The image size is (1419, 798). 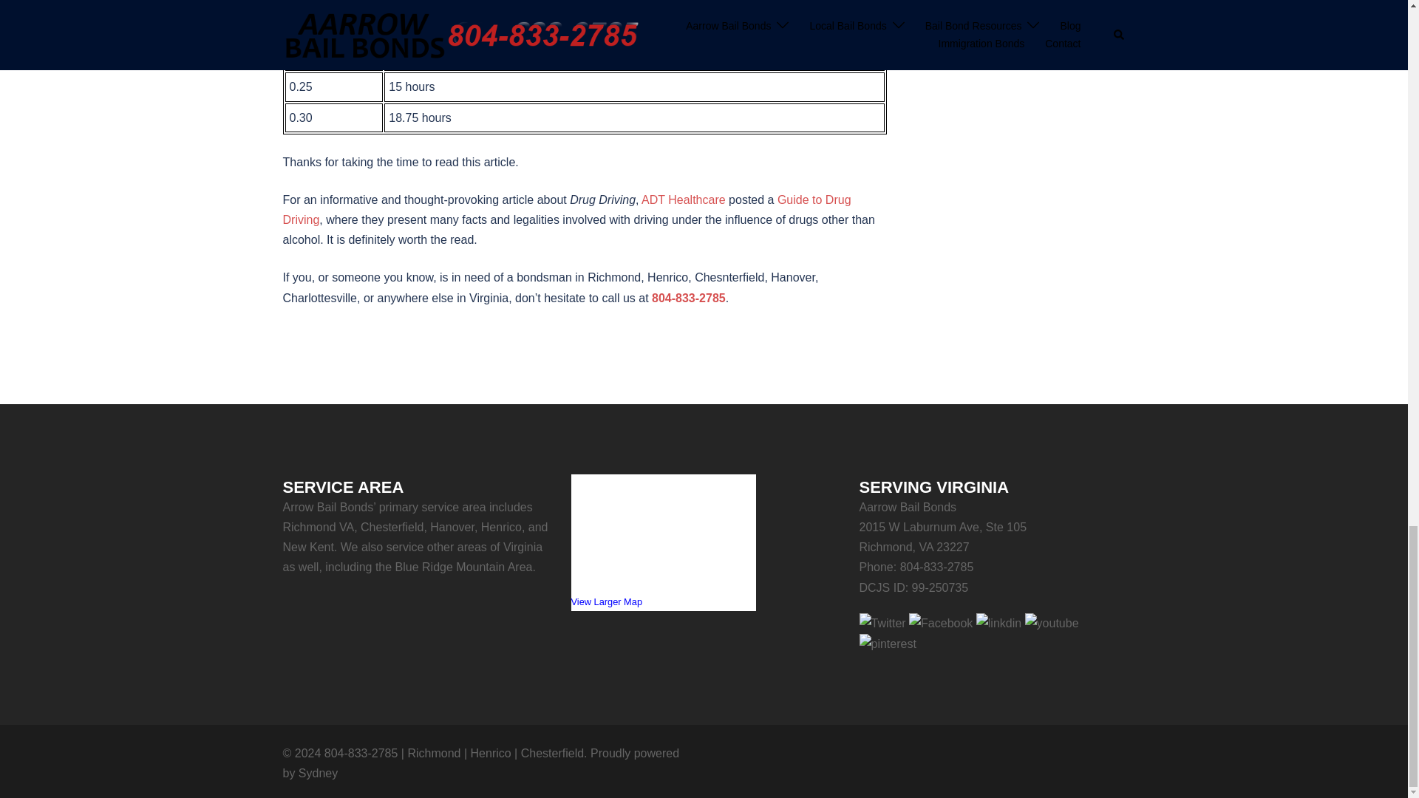 I want to click on Twitter, so click(x=881, y=622).